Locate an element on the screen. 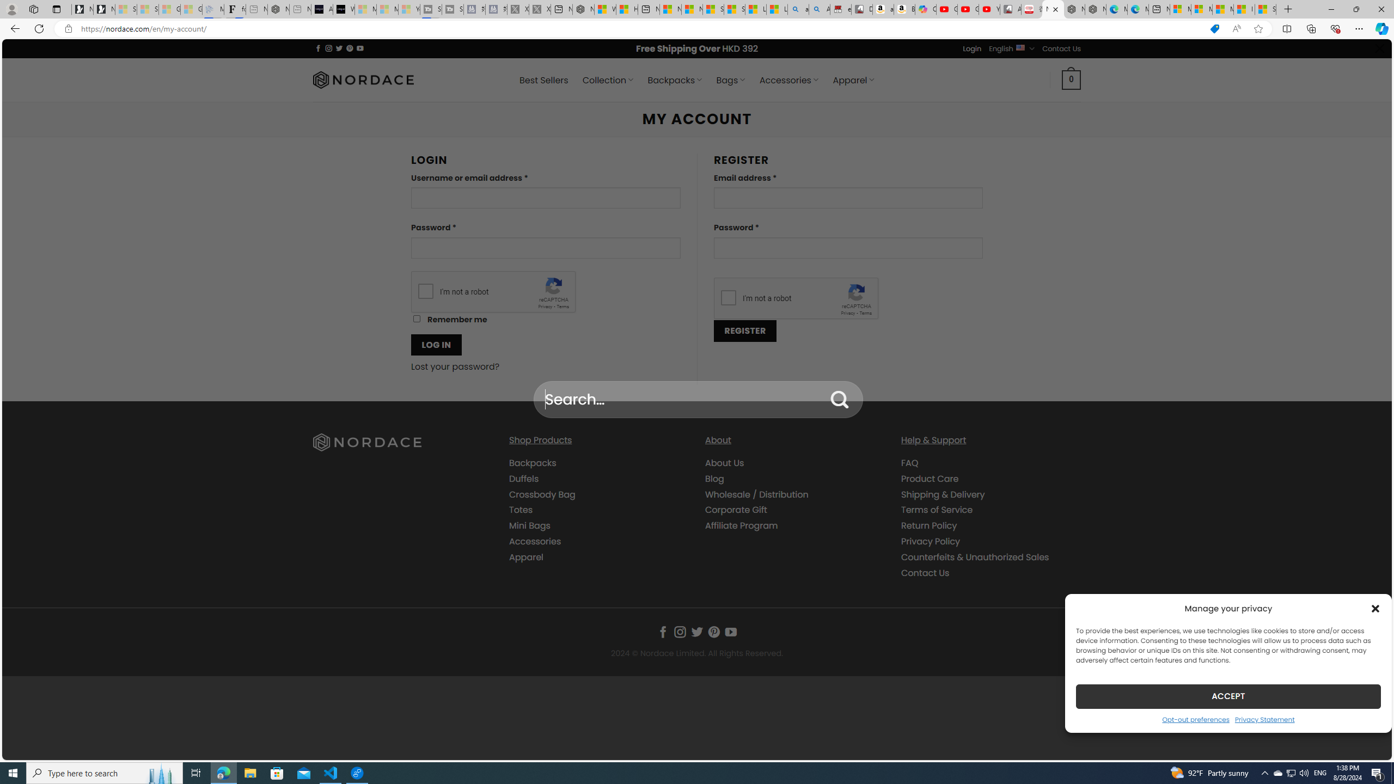 The width and height of the screenshot is (1394, 784). New tab - Sleeping is located at coordinates (301, 9).